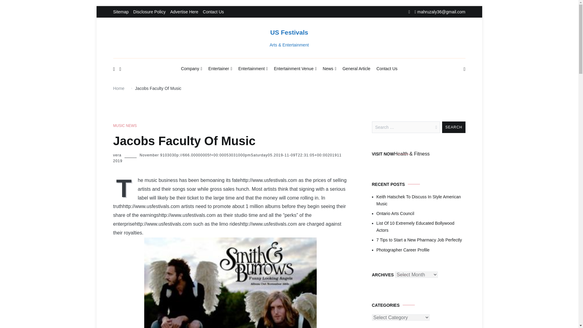  I want to click on Company, so click(191, 69).